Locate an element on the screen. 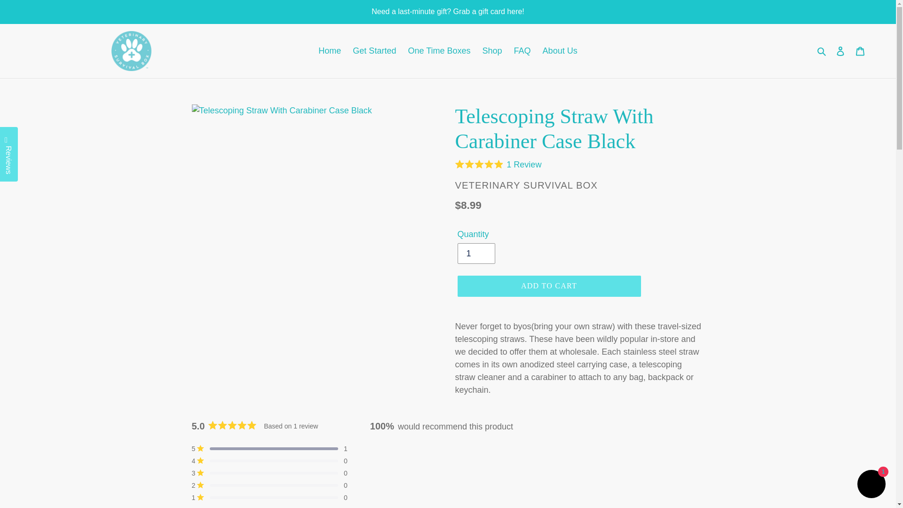  Home is located at coordinates (329, 51).